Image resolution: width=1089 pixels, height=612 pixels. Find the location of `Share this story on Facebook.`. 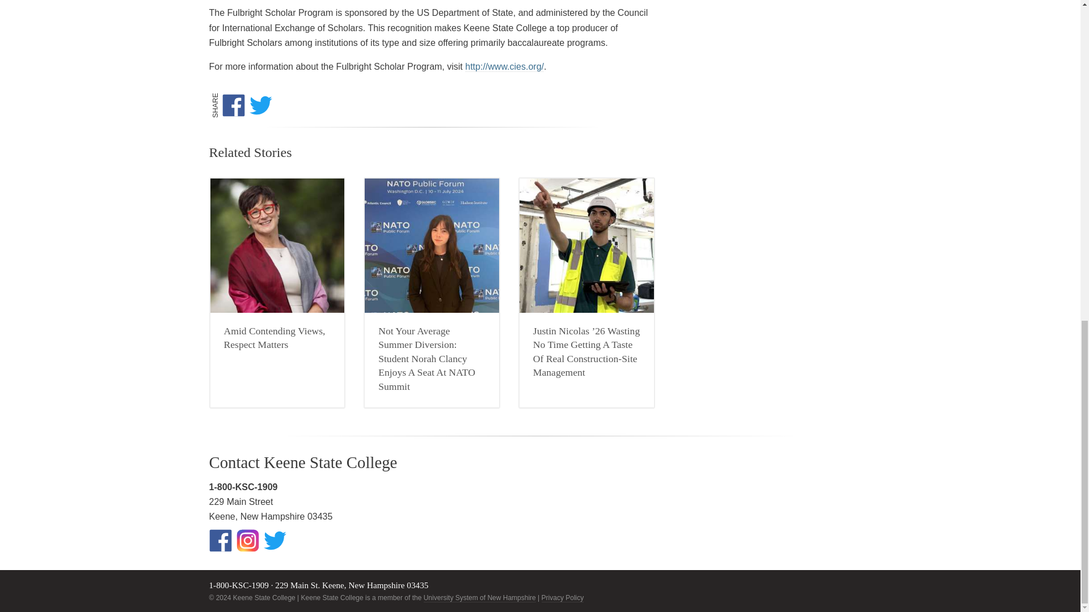

Share this story on Facebook. is located at coordinates (235, 105).